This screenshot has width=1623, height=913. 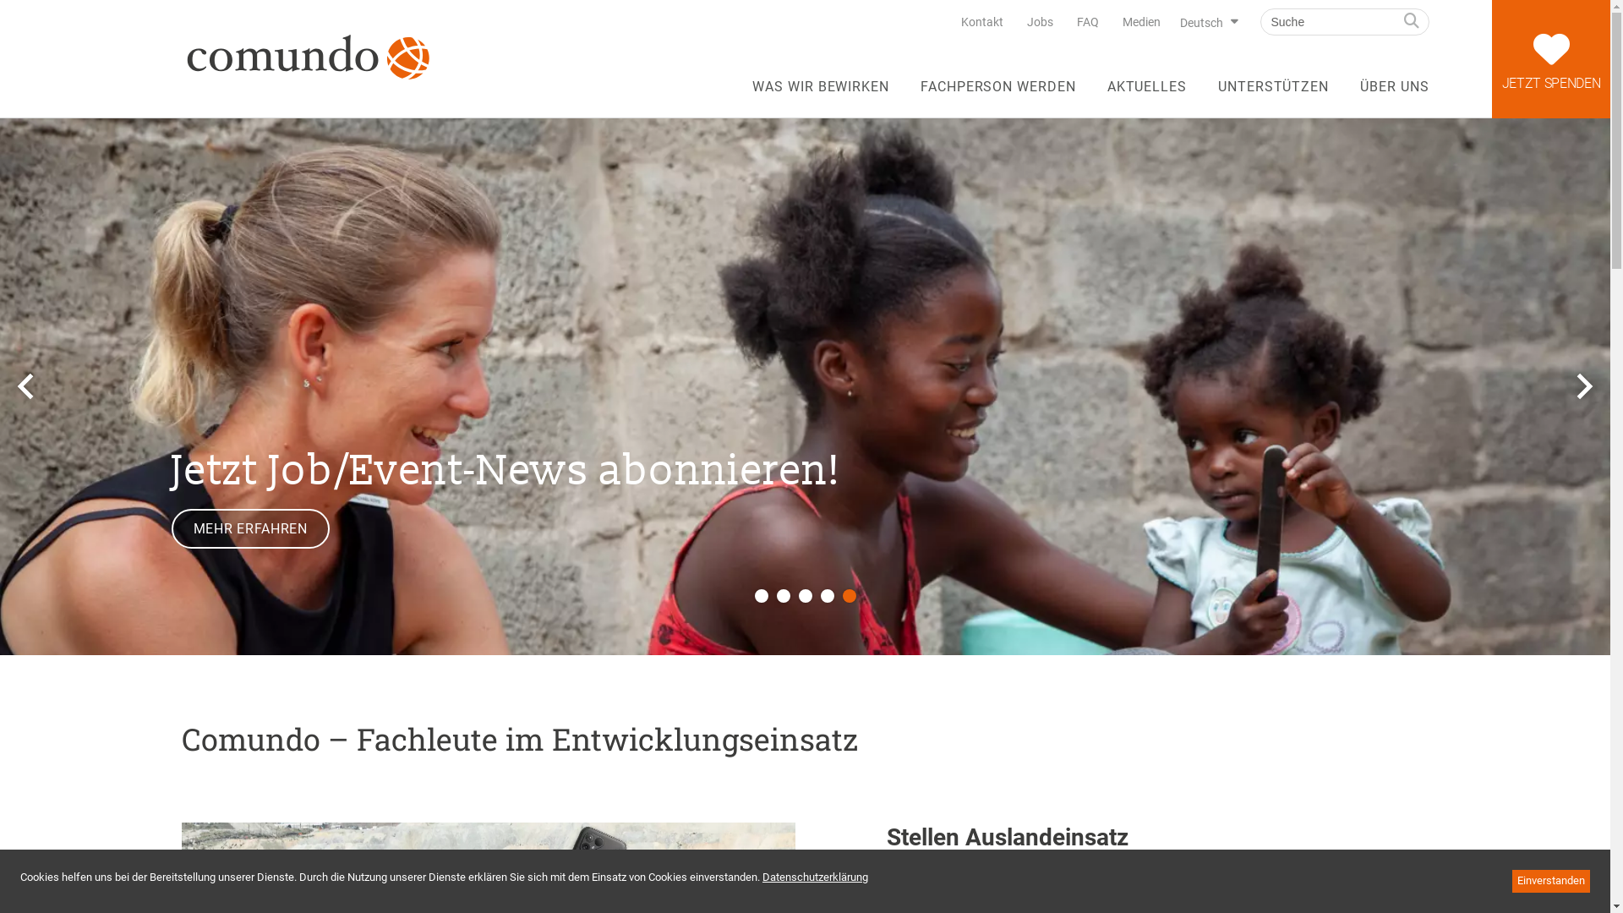 What do you see at coordinates (783, 596) in the screenshot?
I see `2` at bounding box center [783, 596].